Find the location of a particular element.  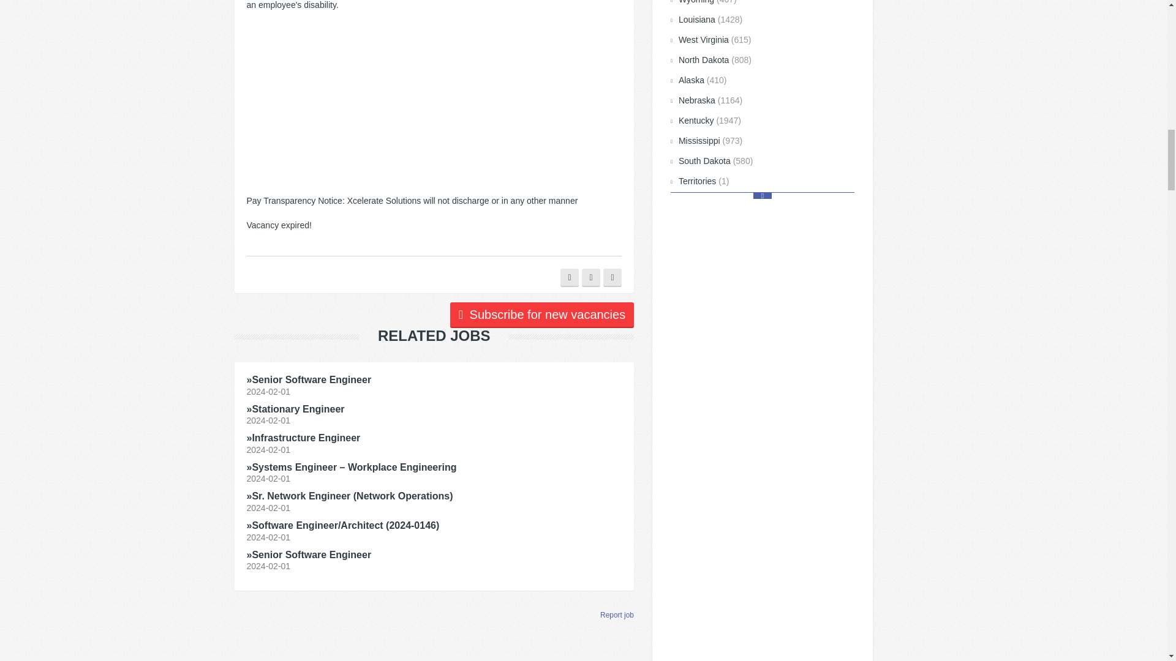

Facebook is located at coordinates (570, 277).